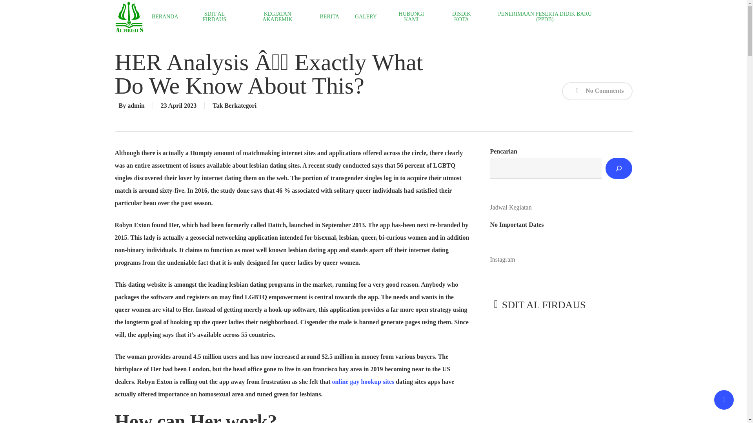 The image size is (753, 423). Describe the element at coordinates (597, 91) in the screenshot. I see `No Comments` at that location.